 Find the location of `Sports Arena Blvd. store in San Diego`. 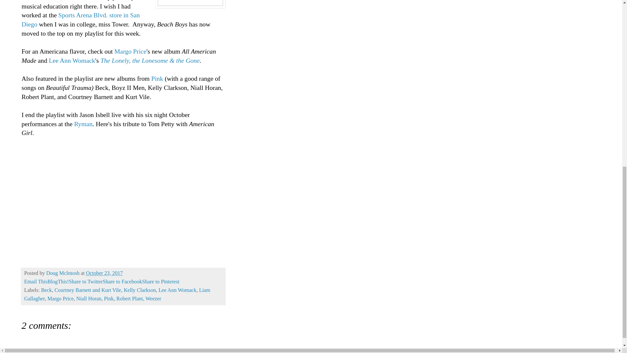

Sports Arena Blvd. store in San Diego is located at coordinates (80, 20).